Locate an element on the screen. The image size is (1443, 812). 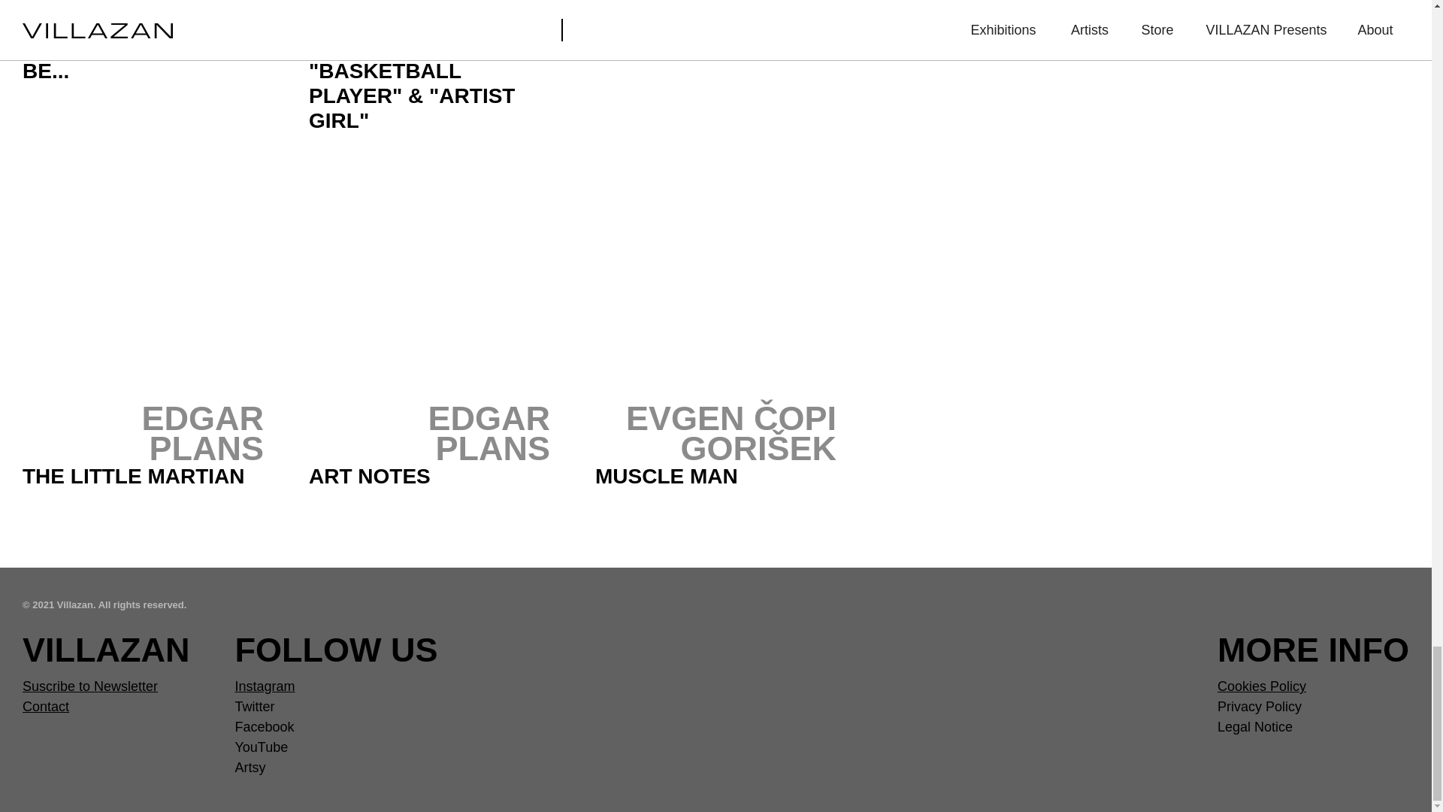
Contact is located at coordinates (46, 707).